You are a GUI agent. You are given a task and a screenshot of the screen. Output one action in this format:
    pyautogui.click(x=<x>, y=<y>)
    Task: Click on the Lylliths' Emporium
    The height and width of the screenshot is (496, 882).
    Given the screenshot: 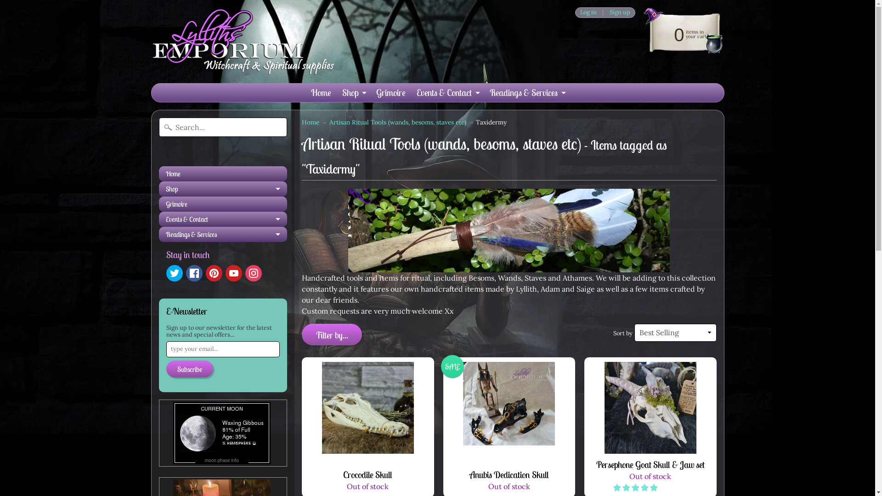 What is the action you would take?
    pyautogui.click(x=243, y=41)
    